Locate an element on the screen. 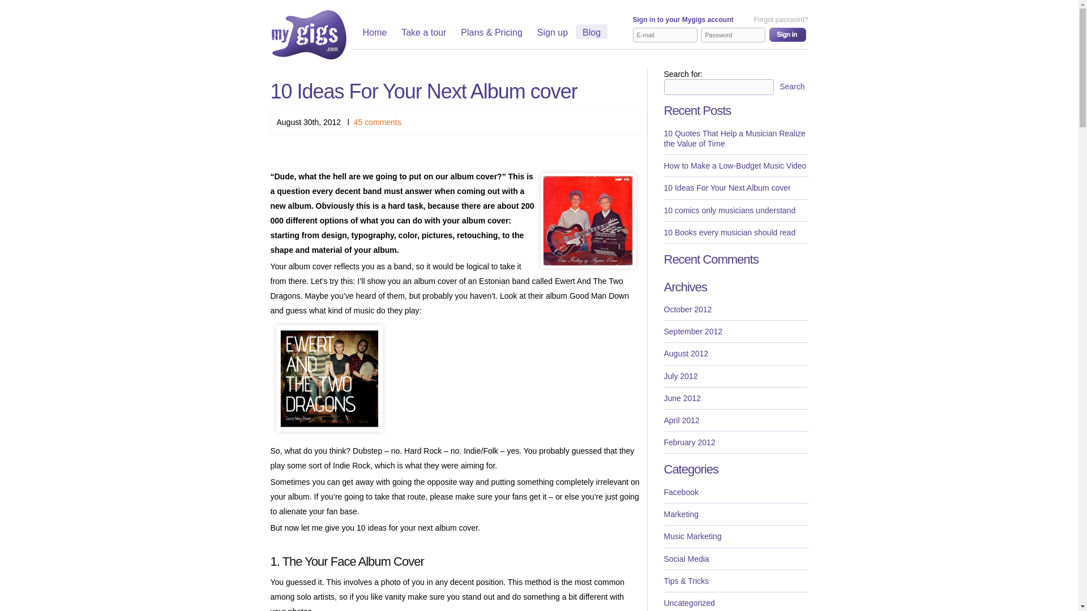  45 comments is located at coordinates (377, 122).